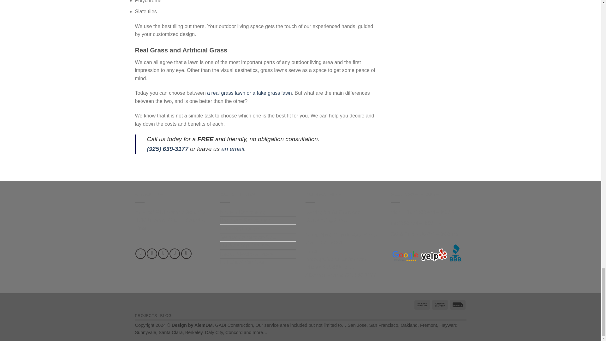  What do you see at coordinates (163, 254) in the screenshot?
I see `Follow on Twitter` at bounding box center [163, 254].